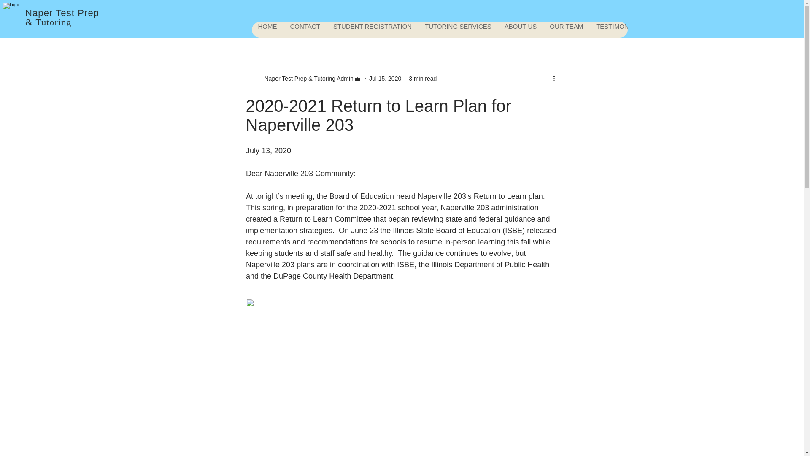 This screenshot has width=810, height=456. I want to click on TUTORING SERVICES, so click(458, 30).